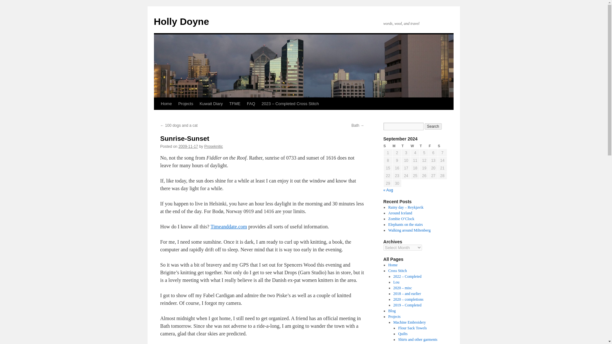 This screenshot has width=612, height=344. What do you see at coordinates (188, 146) in the screenshot?
I see `23:45` at bounding box center [188, 146].